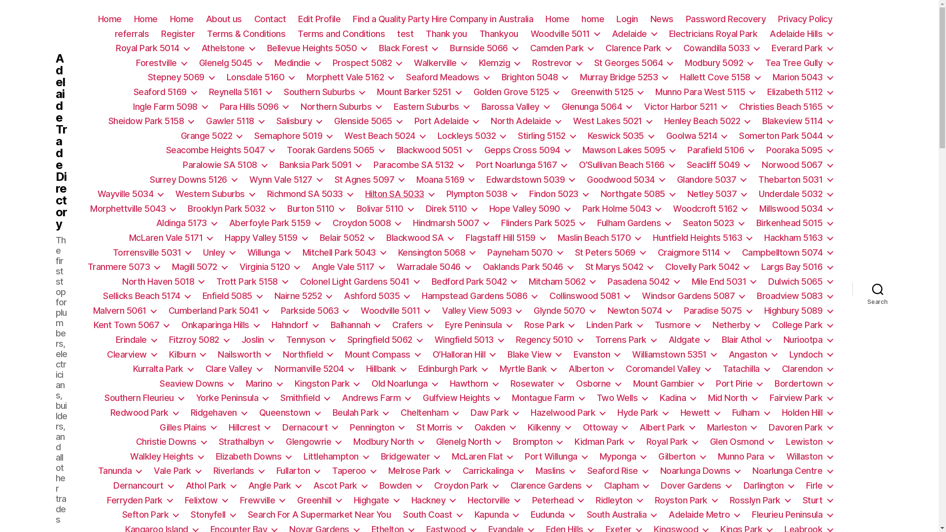 This screenshot has height=532, width=946. What do you see at coordinates (474, 282) in the screenshot?
I see `Bedford Park 5042` at bounding box center [474, 282].